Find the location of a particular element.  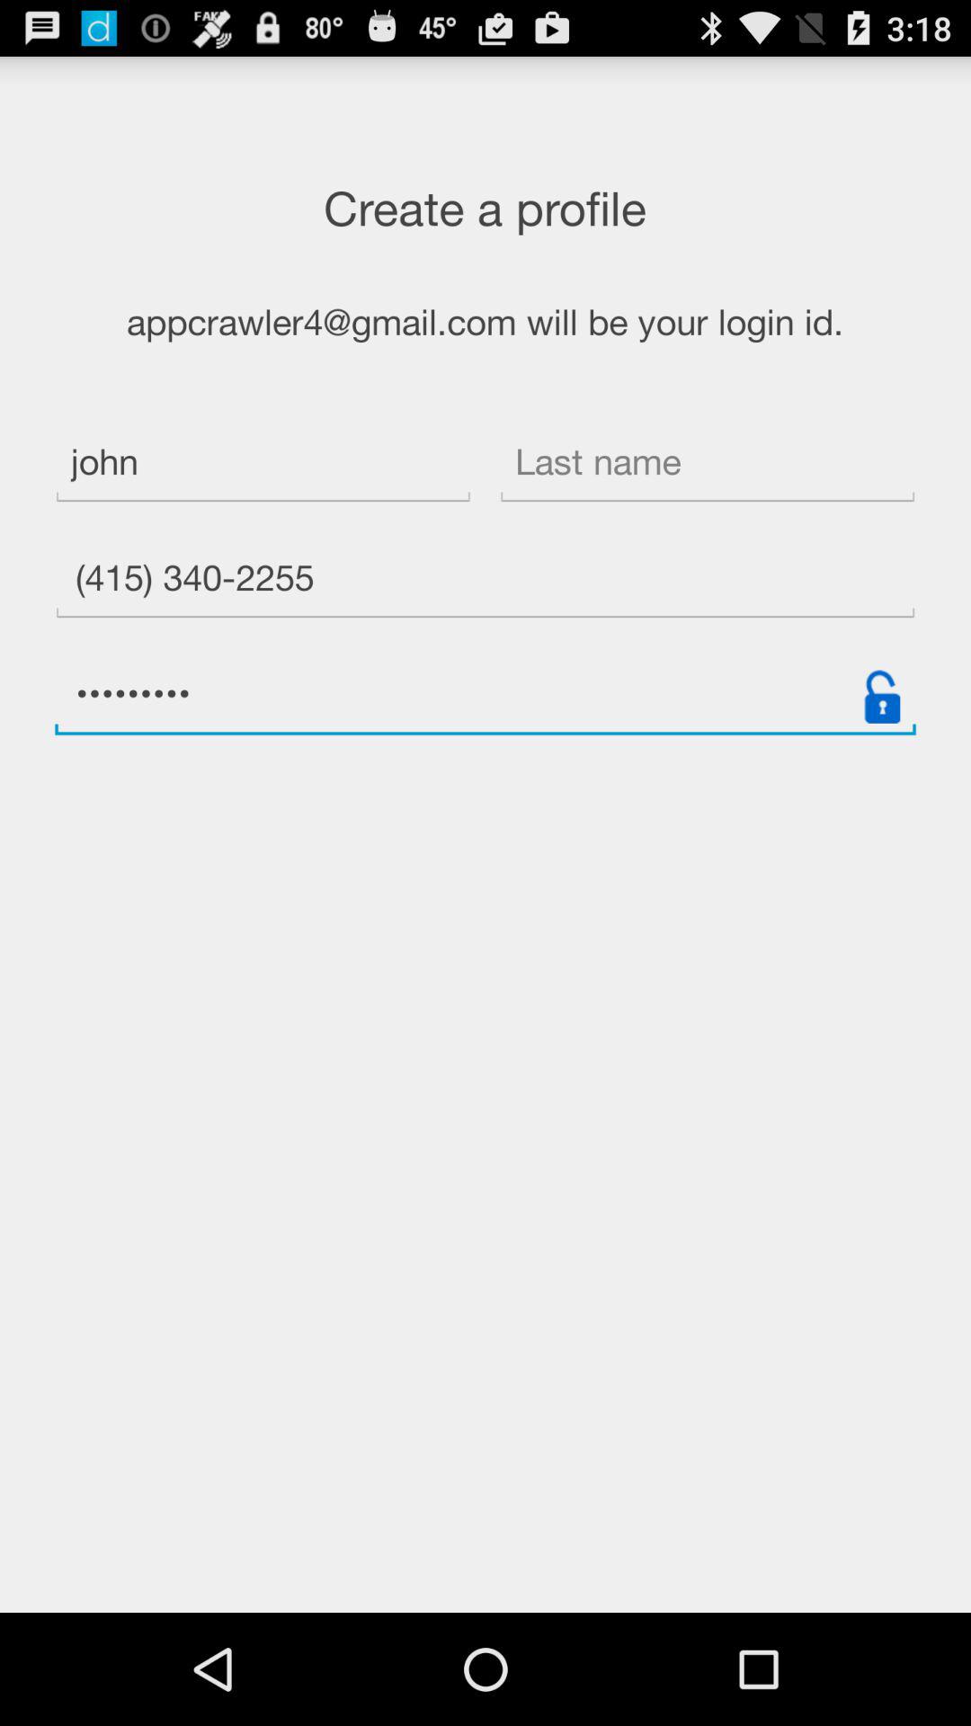

swipe to the (415) 340-2255 icon is located at coordinates (485, 581).